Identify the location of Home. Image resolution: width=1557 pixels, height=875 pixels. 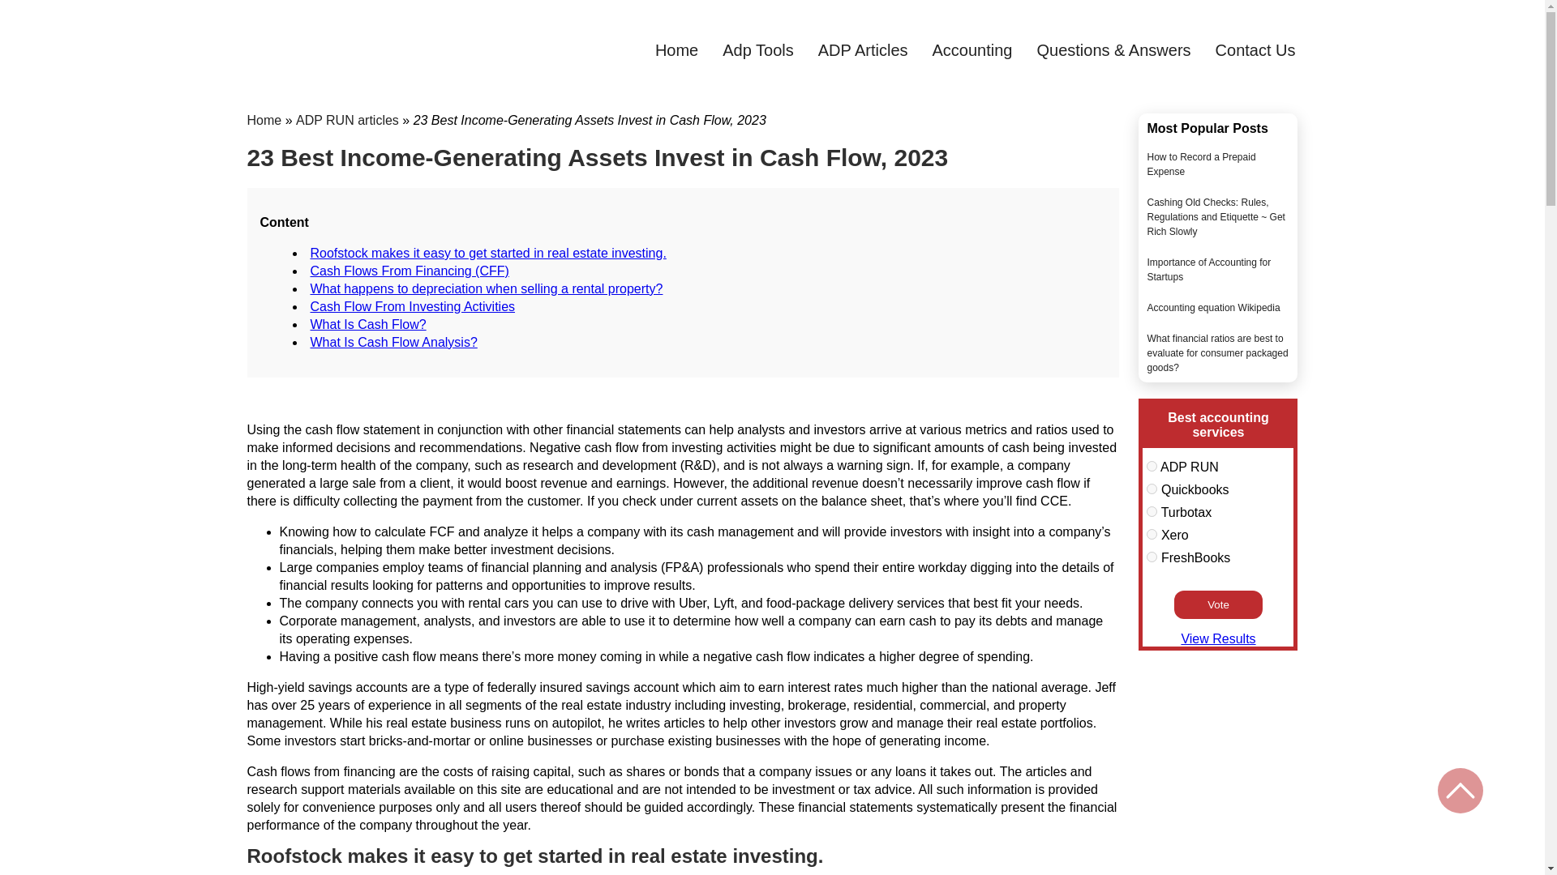
(676, 50).